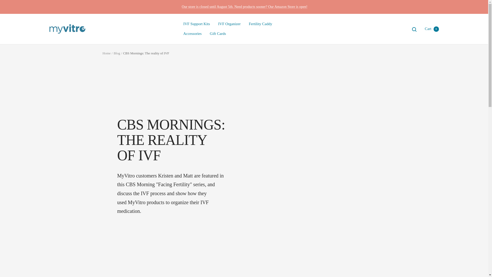 This screenshot has width=492, height=277. What do you see at coordinates (107, 53) in the screenshot?
I see `Blog` at bounding box center [107, 53].